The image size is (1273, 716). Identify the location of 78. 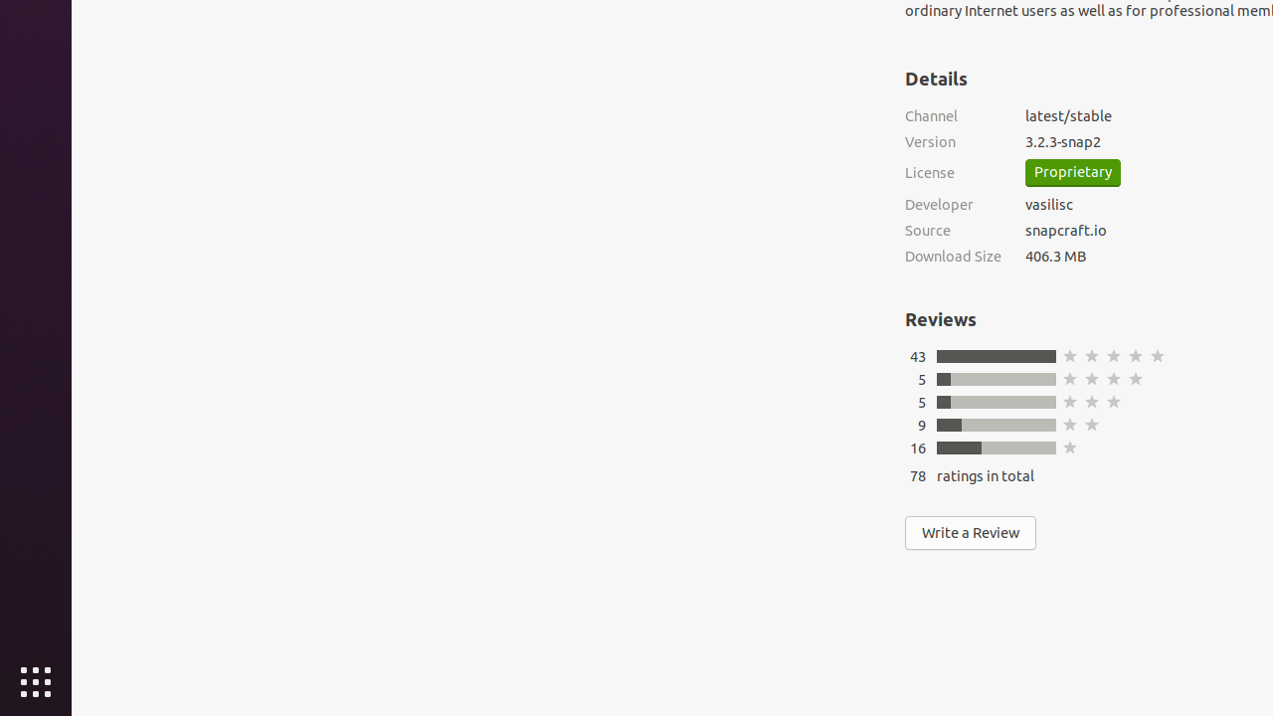
(918, 475).